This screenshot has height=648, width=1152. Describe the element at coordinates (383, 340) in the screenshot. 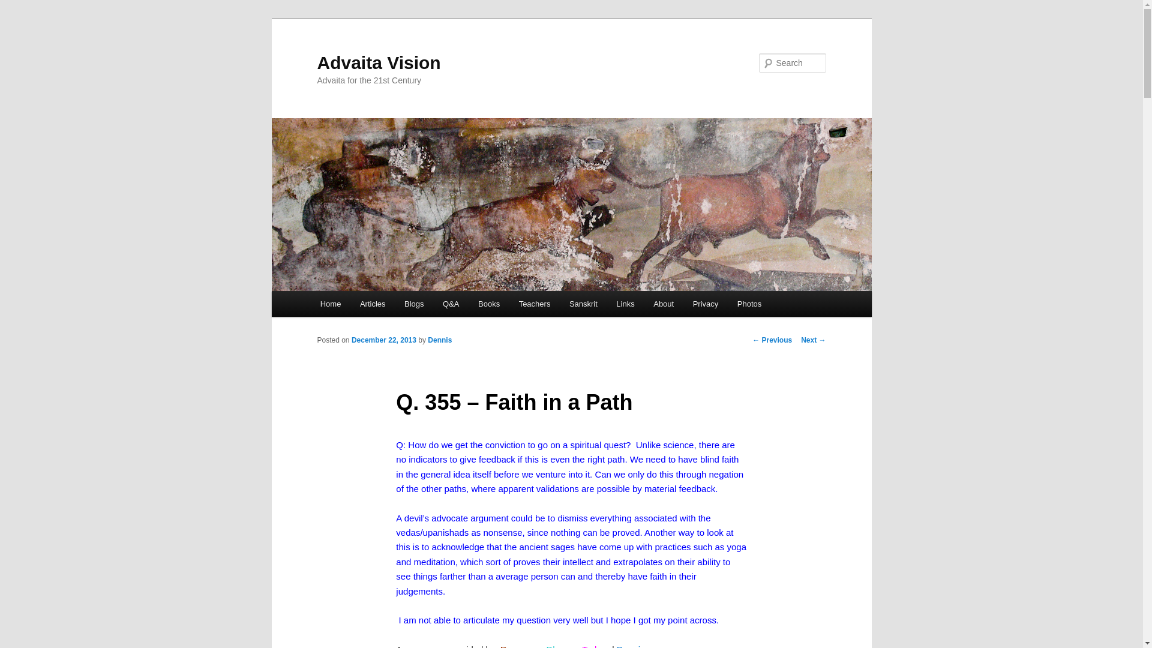

I see `15:38` at that location.